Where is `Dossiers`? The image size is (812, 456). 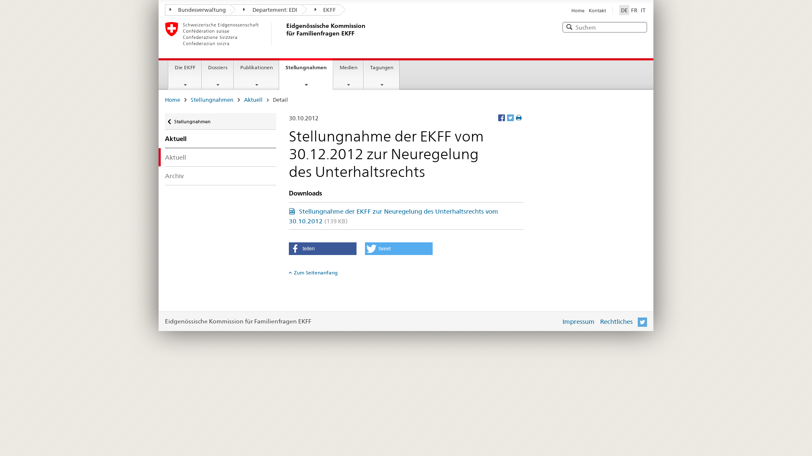
Dossiers is located at coordinates (218, 75).